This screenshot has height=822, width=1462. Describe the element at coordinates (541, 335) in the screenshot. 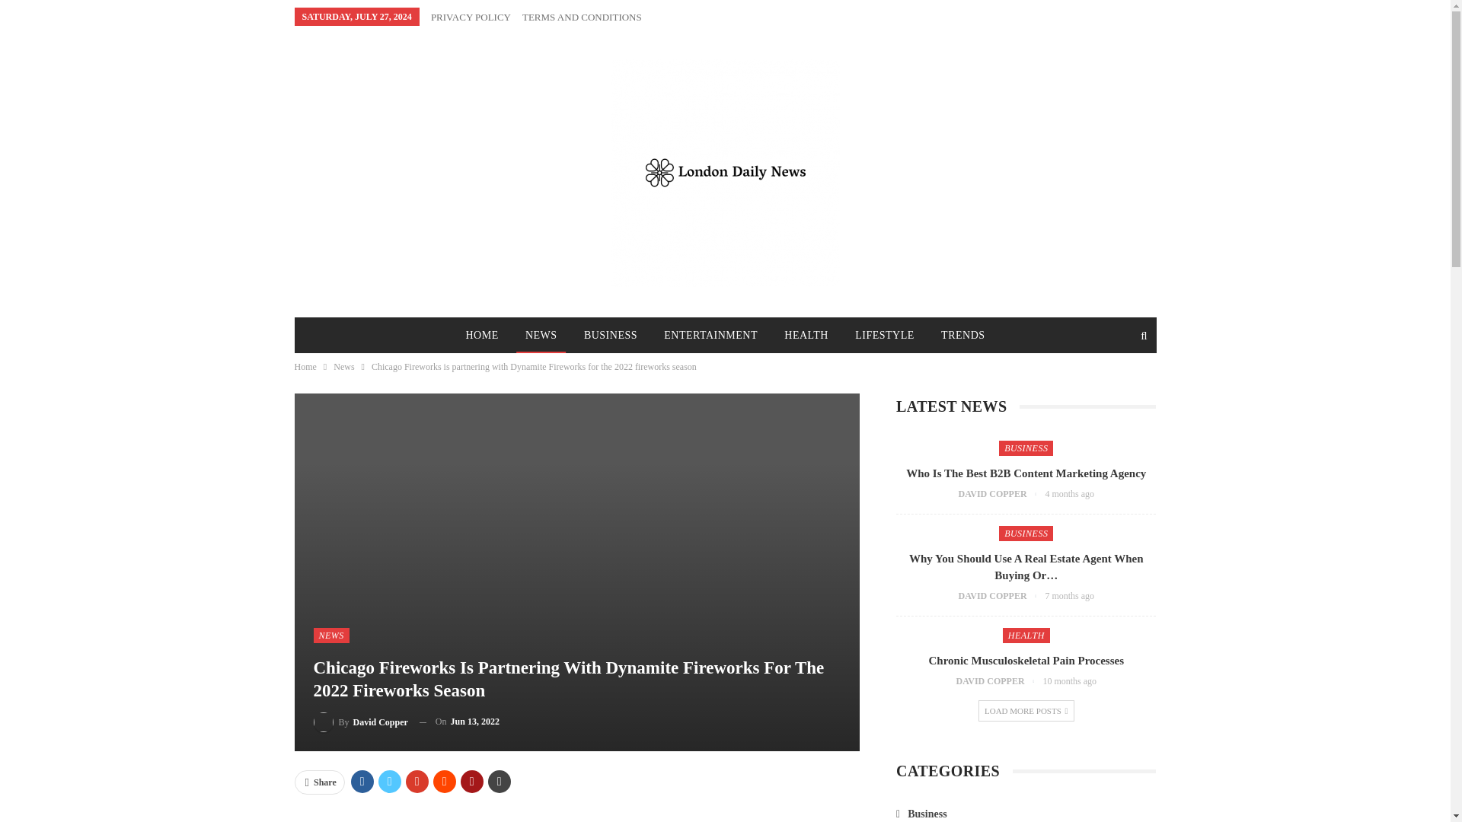

I see `NEWS` at that location.